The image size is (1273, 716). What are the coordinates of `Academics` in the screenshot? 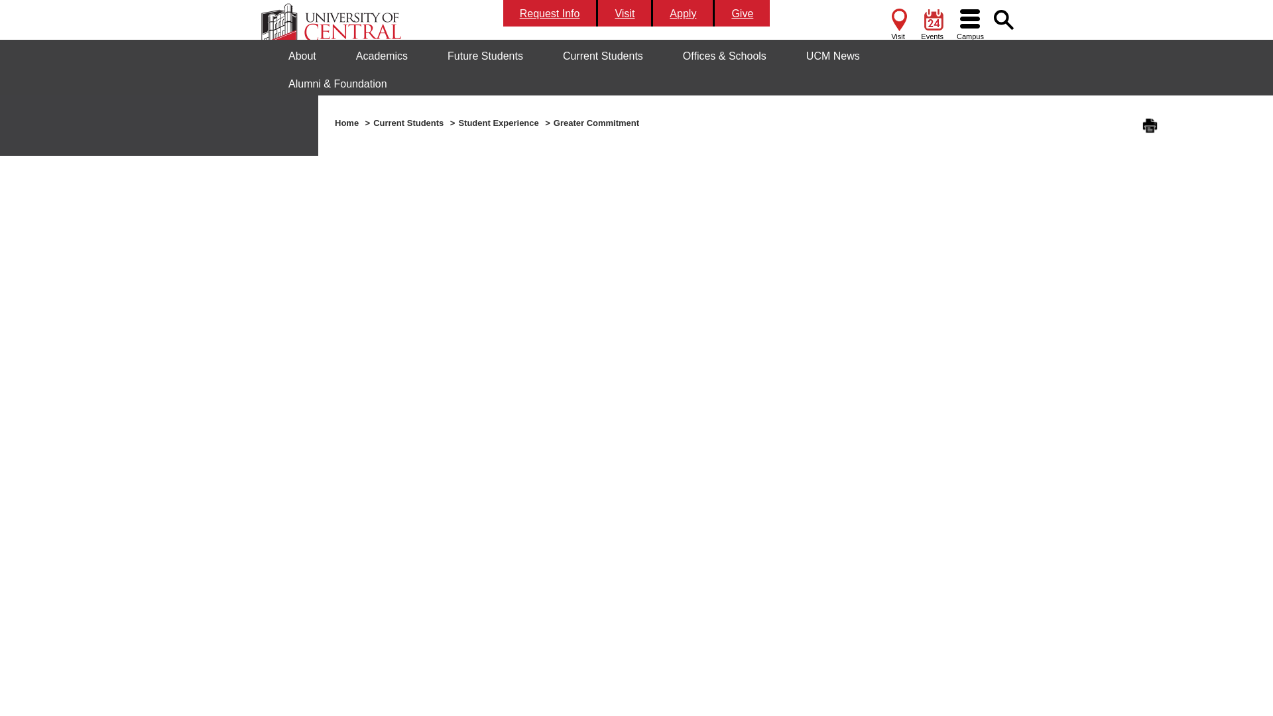 It's located at (382, 56).